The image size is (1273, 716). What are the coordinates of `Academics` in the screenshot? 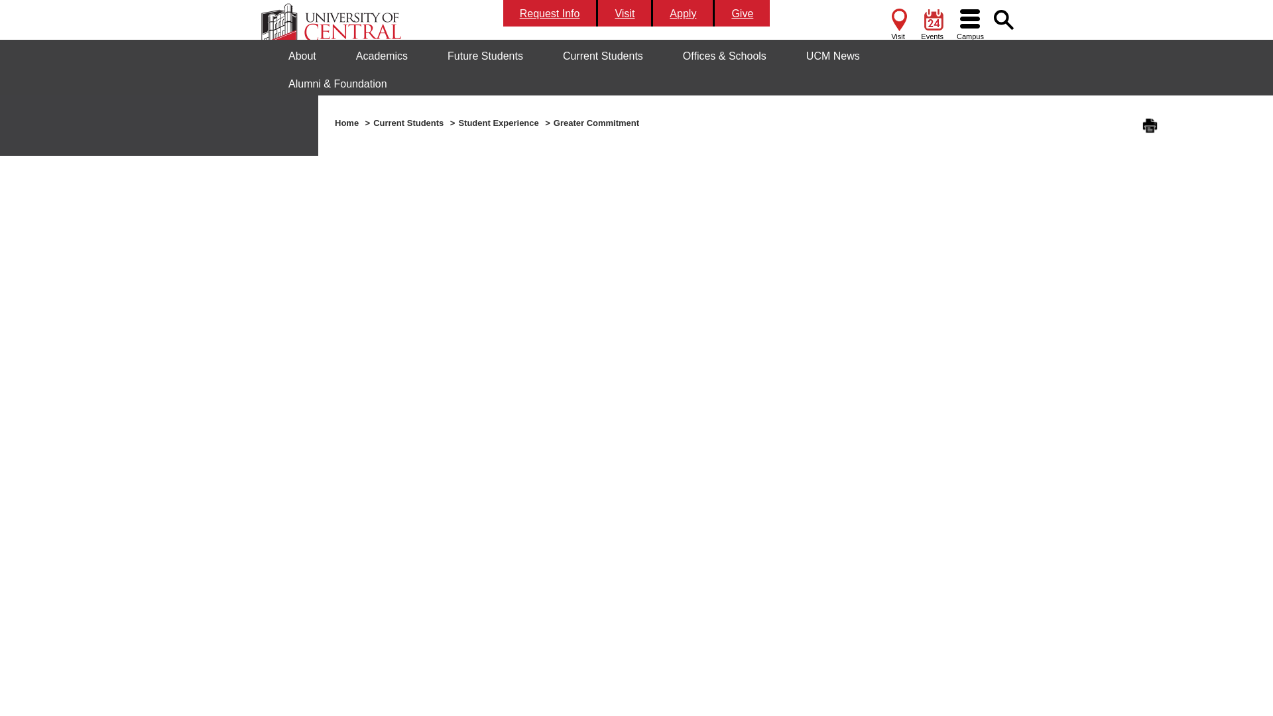 It's located at (382, 56).